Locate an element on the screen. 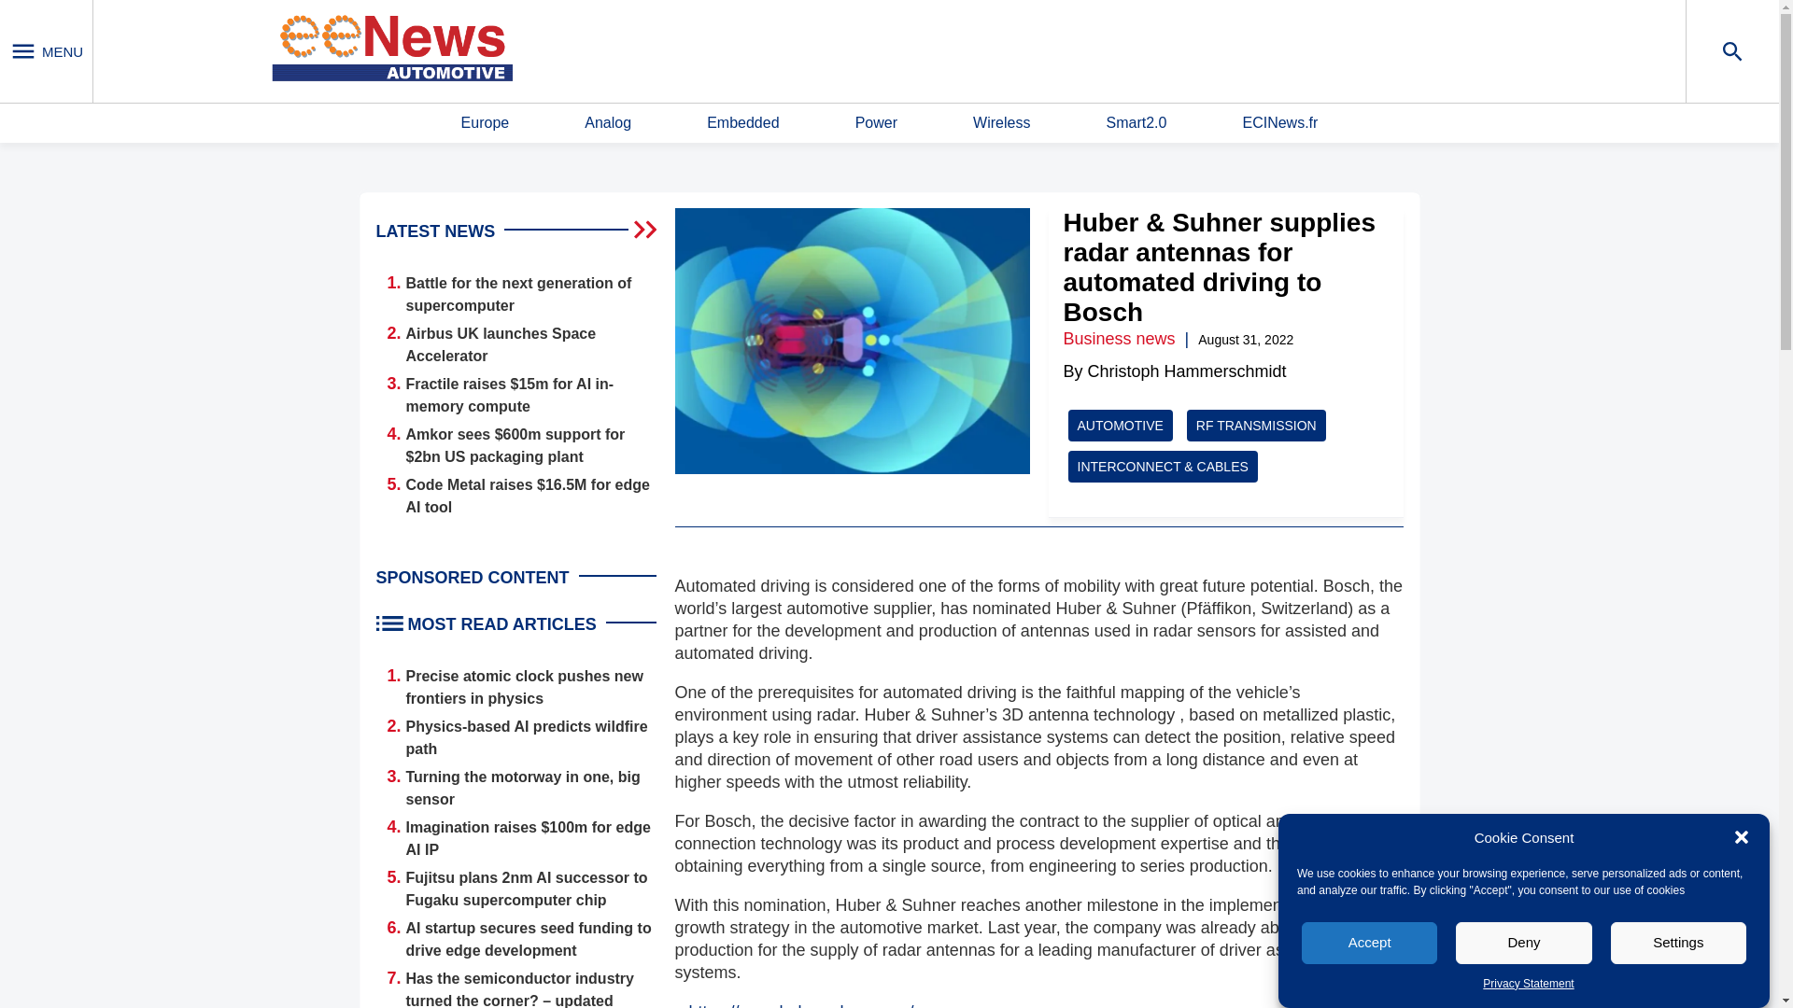 Image resolution: width=1793 pixels, height=1008 pixels. Analog is located at coordinates (607, 123).